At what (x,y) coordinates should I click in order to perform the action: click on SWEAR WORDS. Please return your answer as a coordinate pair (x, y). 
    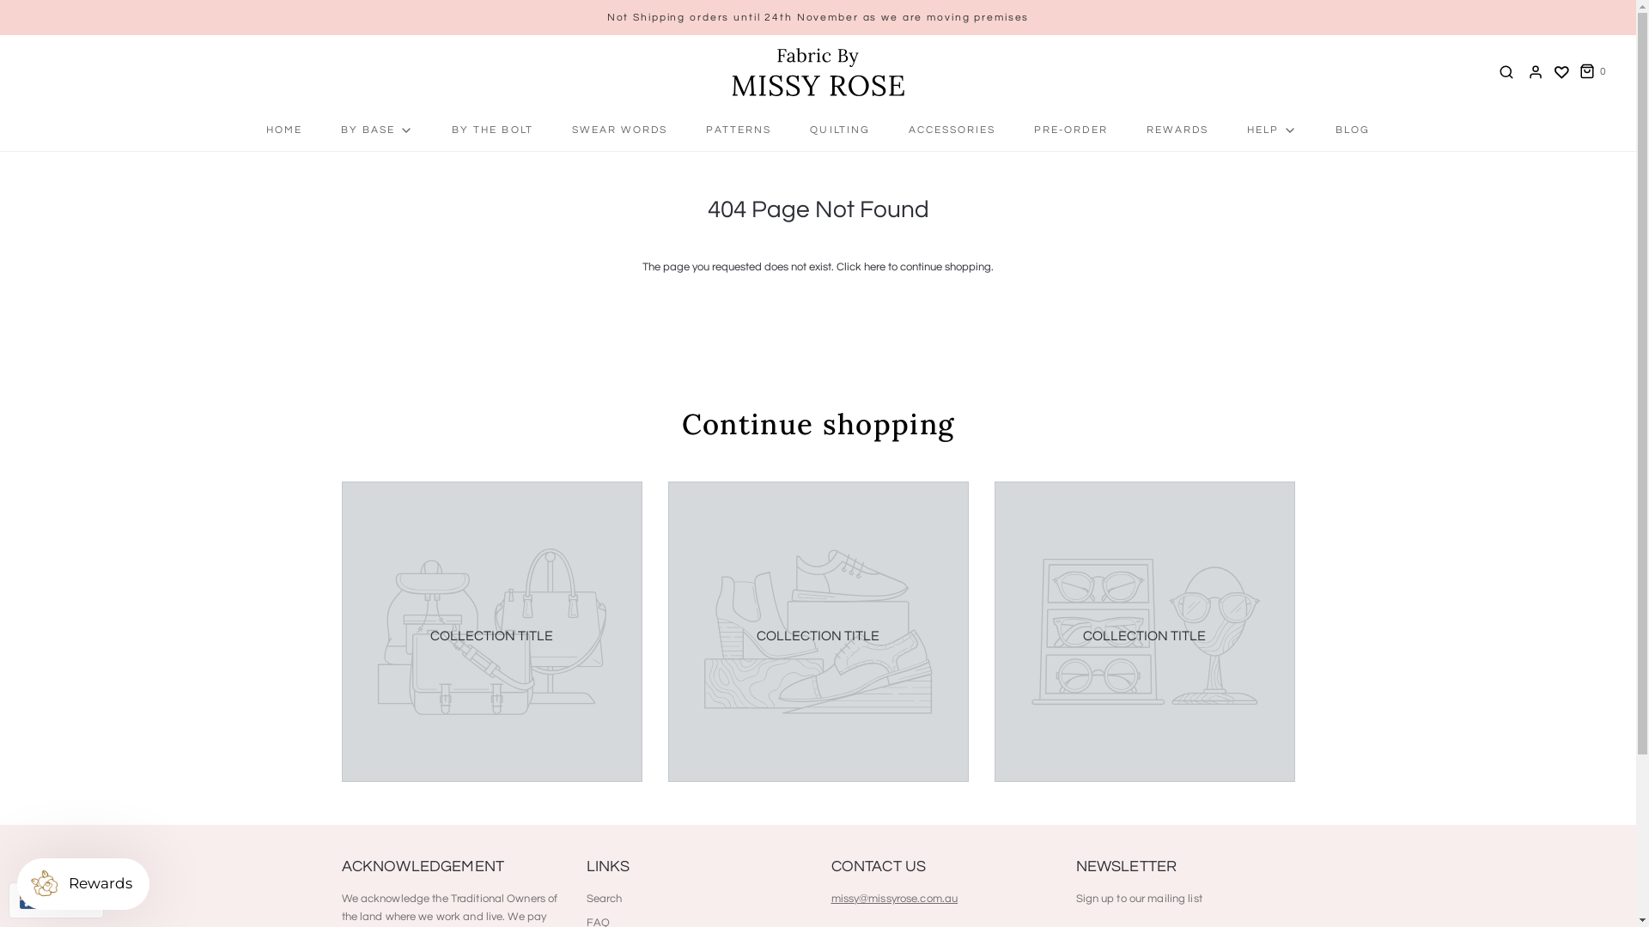
    Looking at the image, I should click on (620, 130).